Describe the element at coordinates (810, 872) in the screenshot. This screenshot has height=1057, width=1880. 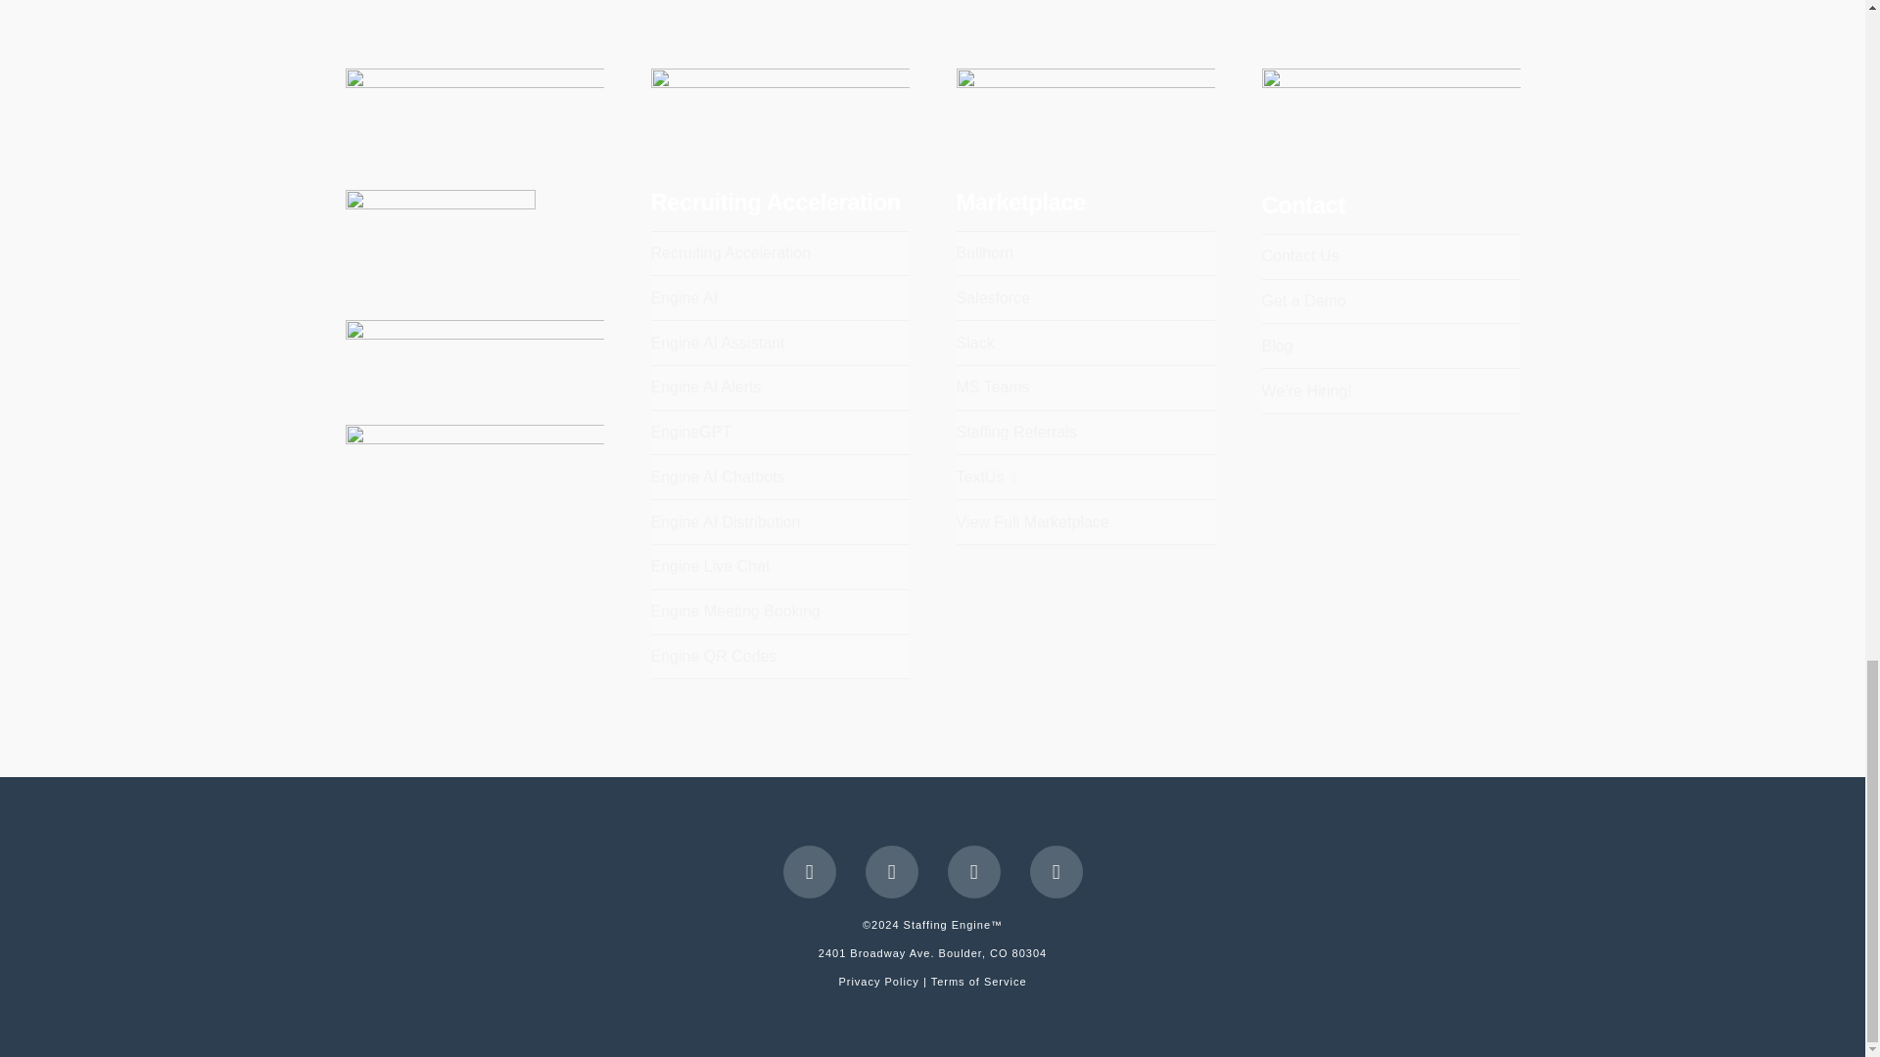
I see `Twitter` at that location.